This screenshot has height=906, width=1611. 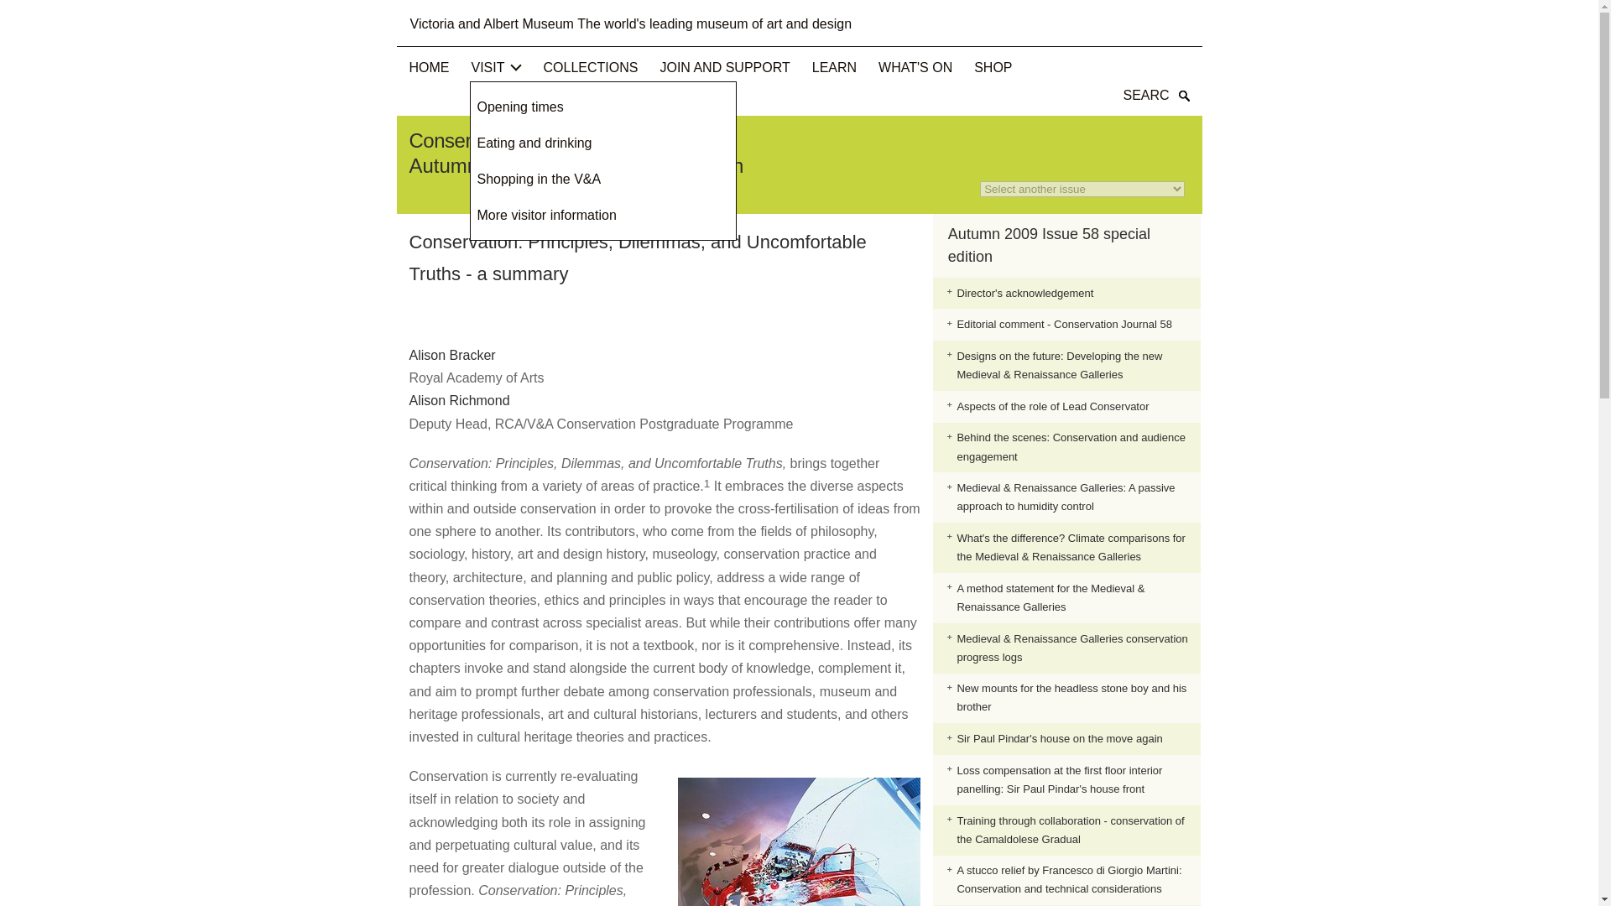 I want to click on Opening times, so click(x=519, y=107).